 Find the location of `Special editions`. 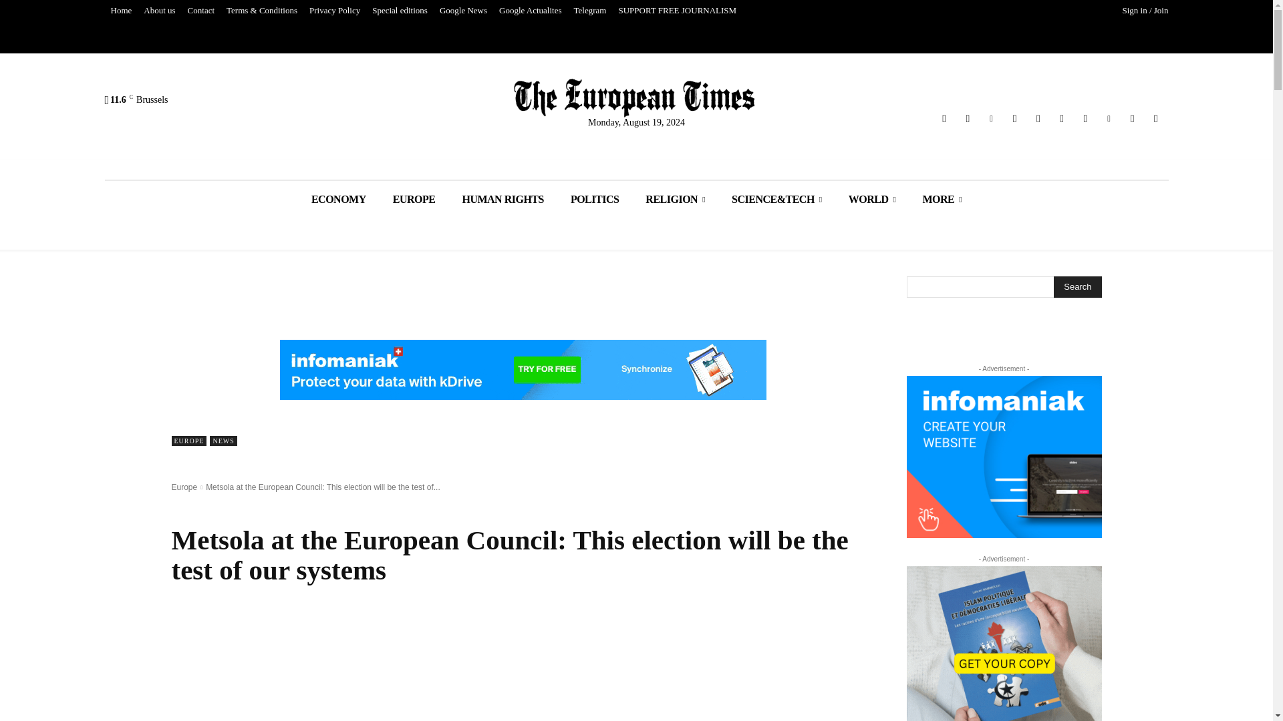

Special editions is located at coordinates (400, 11).